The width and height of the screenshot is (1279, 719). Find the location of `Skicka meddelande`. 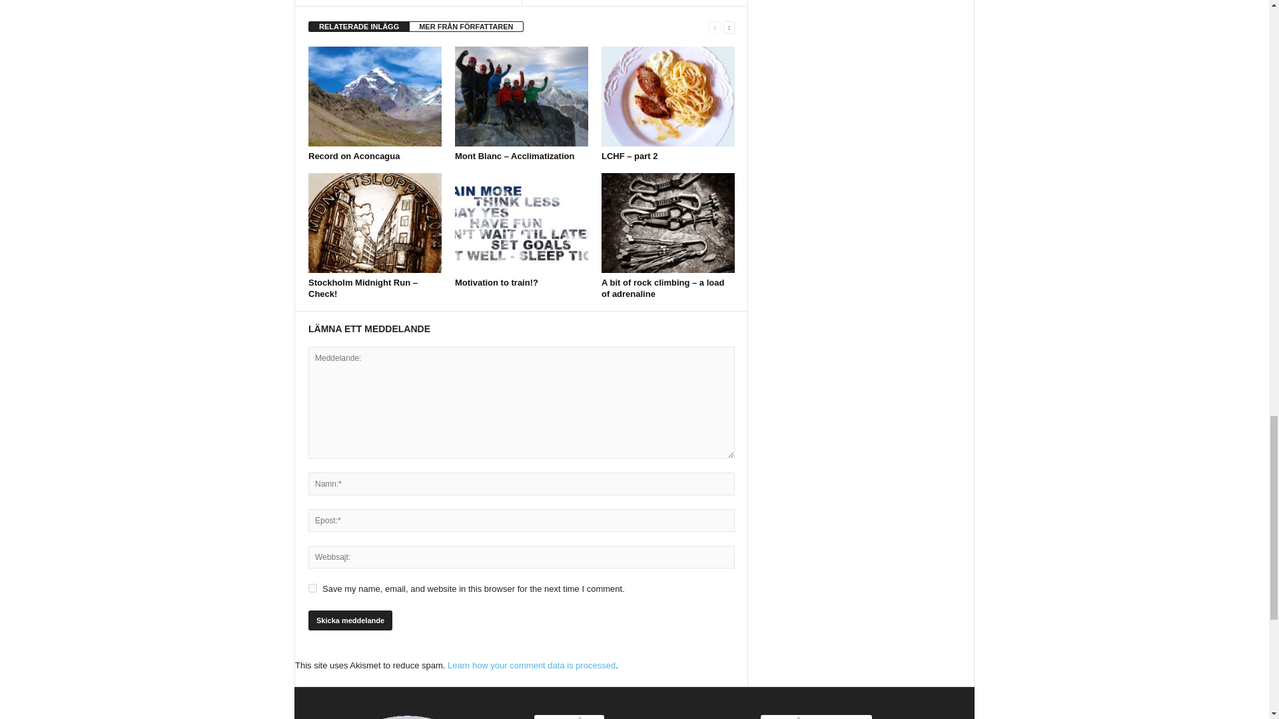

Skicka meddelande is located at coordinates (350, 620).